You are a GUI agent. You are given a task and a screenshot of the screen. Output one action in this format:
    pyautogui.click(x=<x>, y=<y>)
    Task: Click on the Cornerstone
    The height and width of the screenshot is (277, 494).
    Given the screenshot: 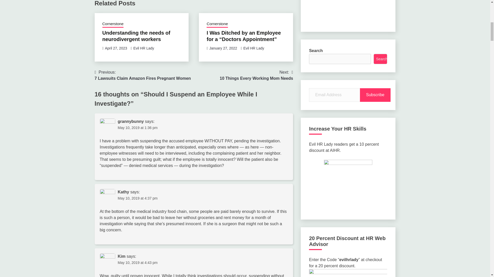 What is the action you would take?
    pyautogui.click(x=217, y=24)
    